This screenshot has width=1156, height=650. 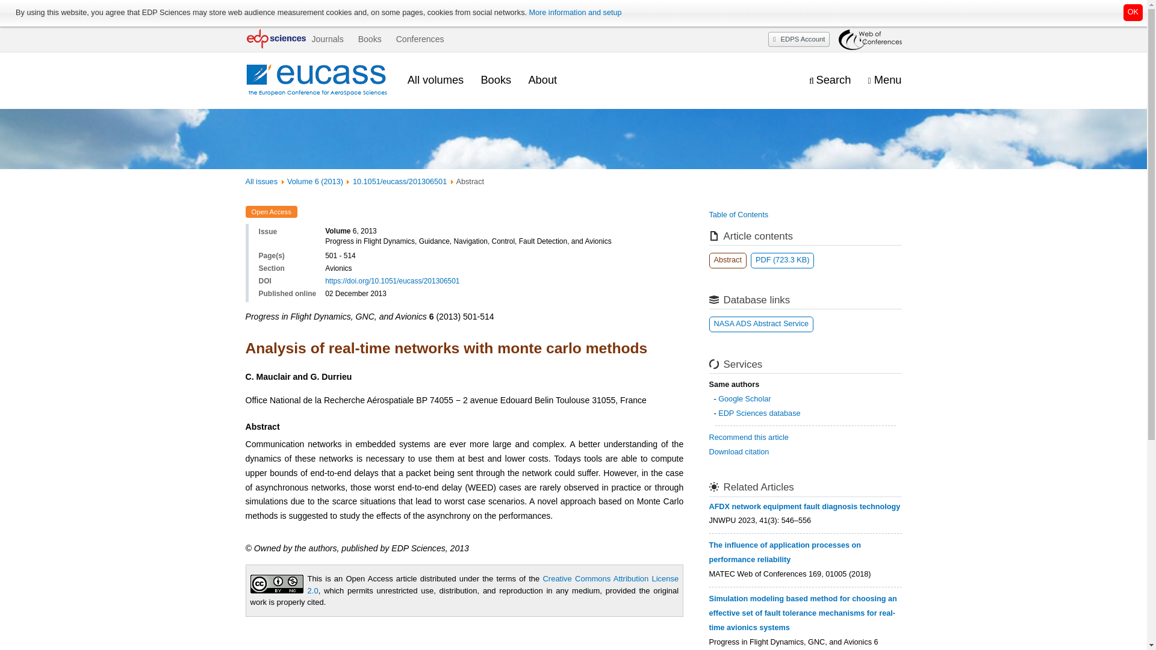 What do you see at coordinates (739, 214) in the screenshot?
I see `Table of Contents` at bounding box center [739, 214].